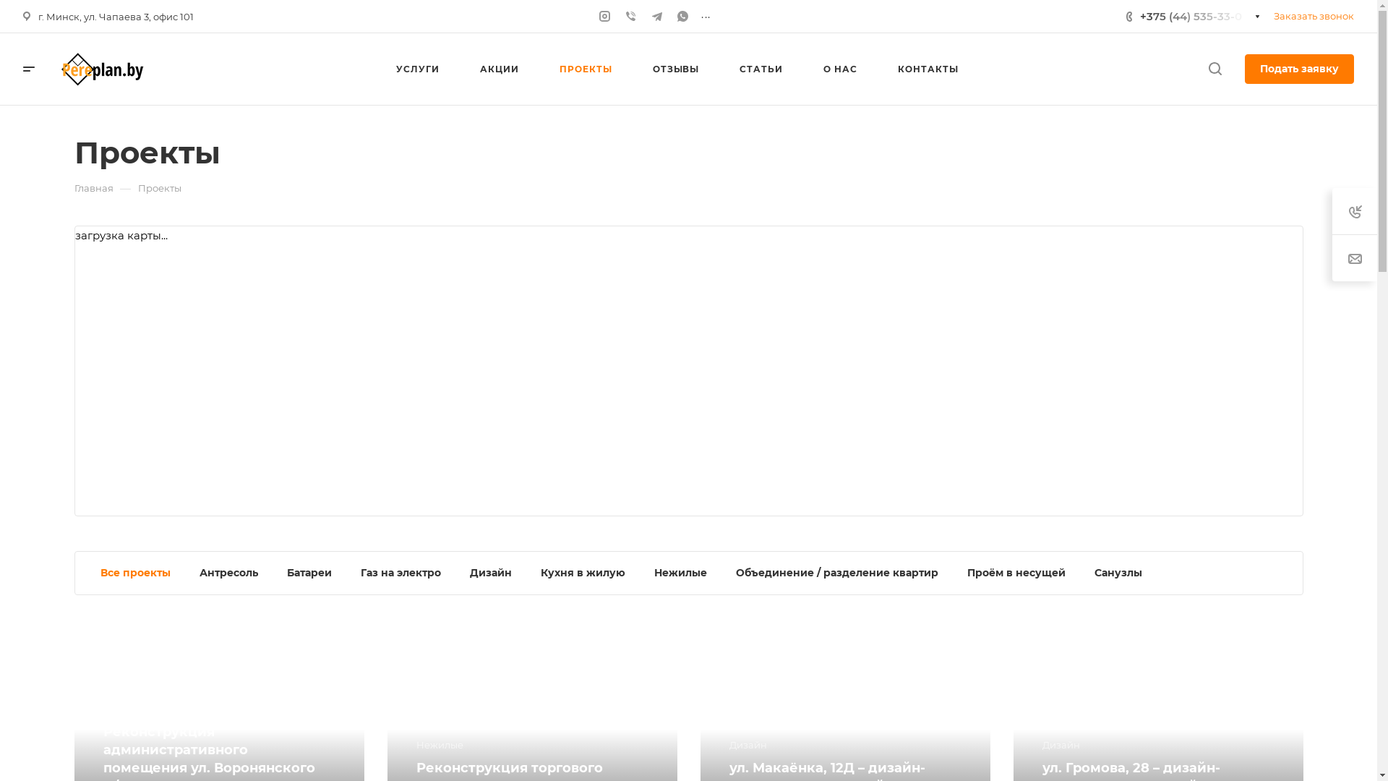  I want to click on Instagram, so click(605, 16).